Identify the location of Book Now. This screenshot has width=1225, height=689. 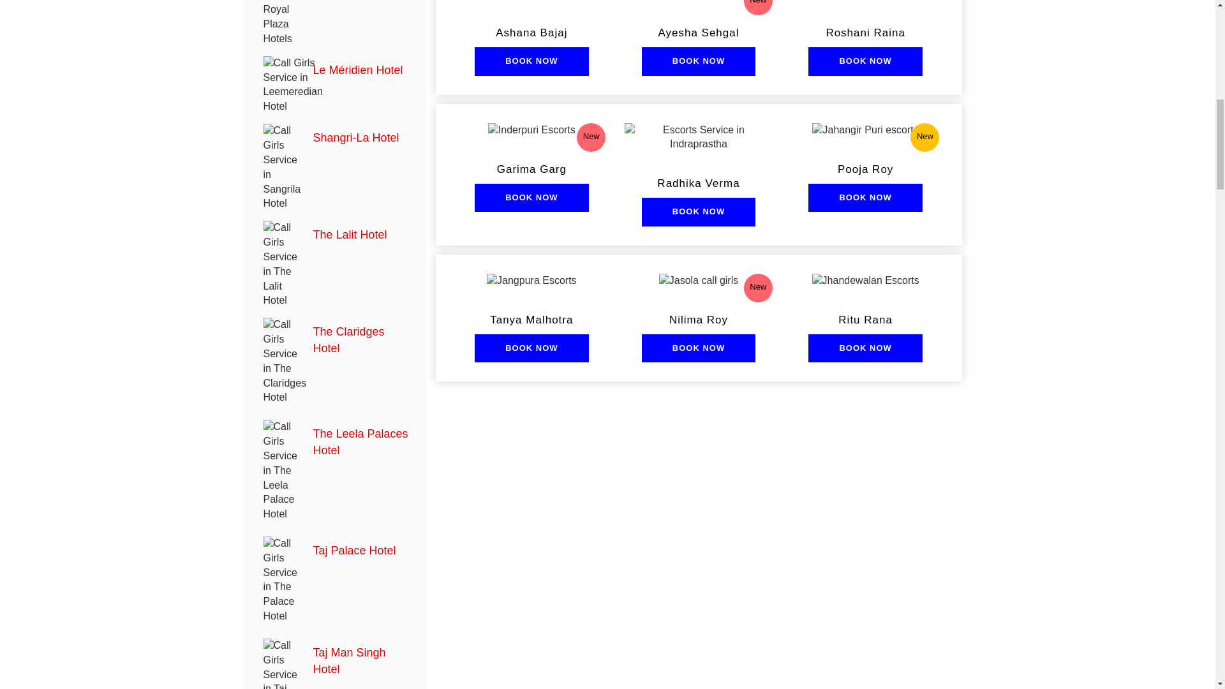
(865, 198).